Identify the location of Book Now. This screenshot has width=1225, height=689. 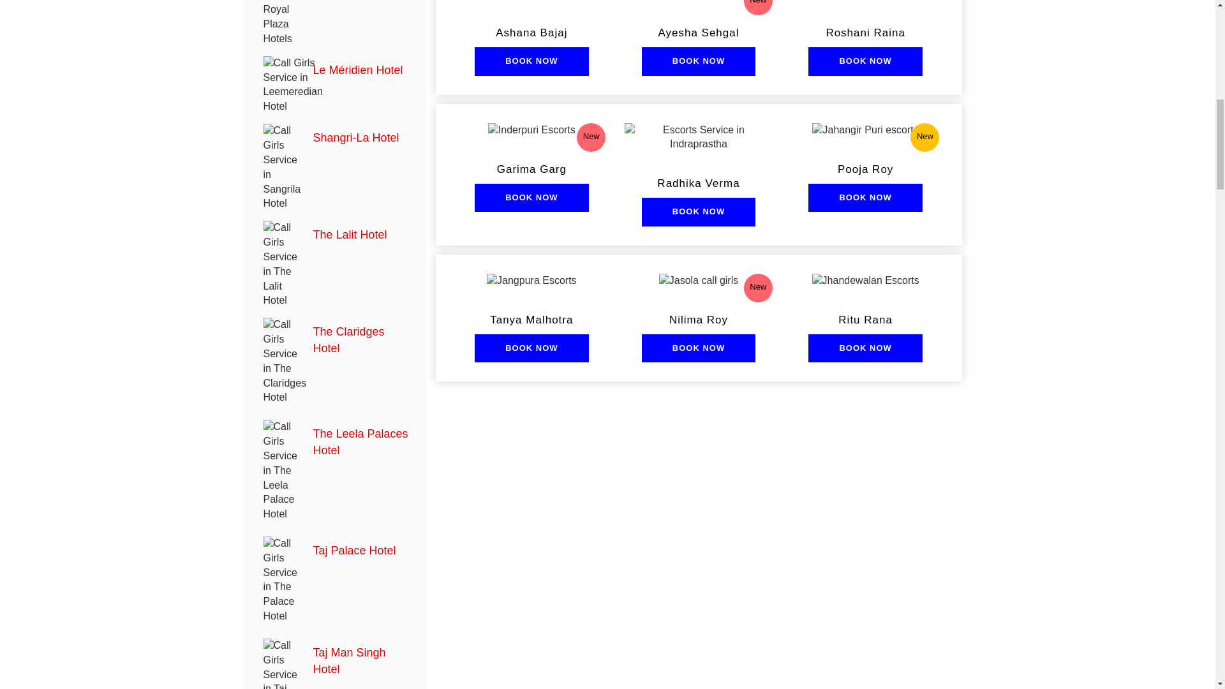
(865, 198).